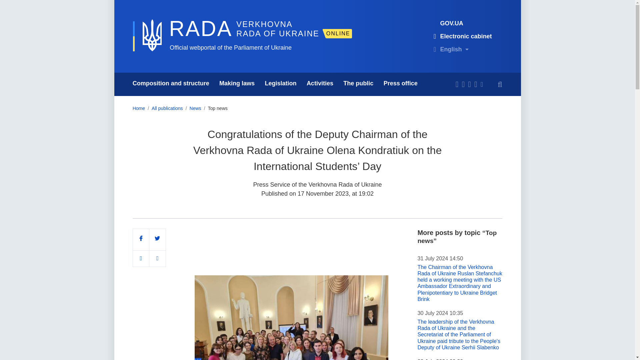 The image size is (640, 360). I want to click on RADA, so click(200, 29).